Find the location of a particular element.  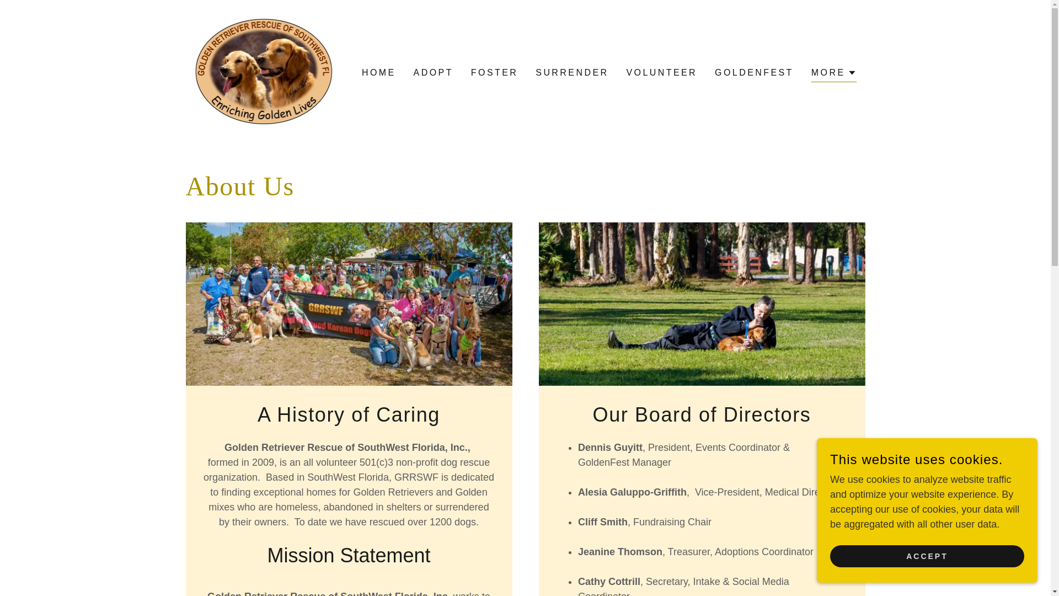

HOME is located at coordinates (378, 73).